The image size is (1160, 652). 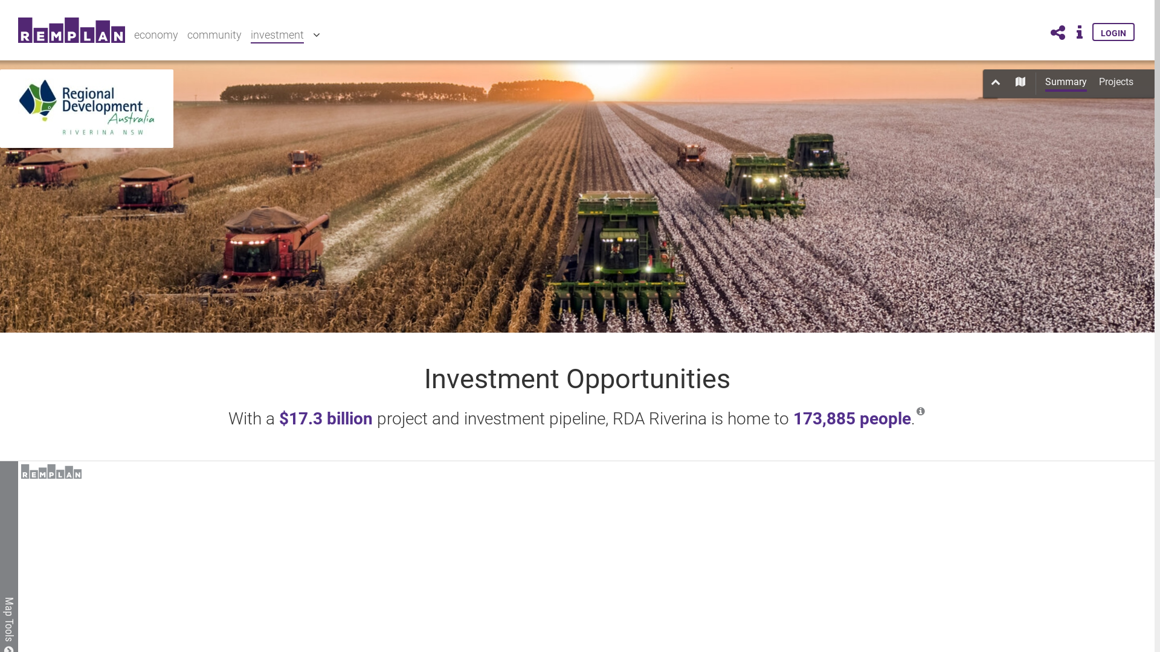 What do you see at coordinates (214, 35) in the screenshot?
I see `community` at bounding box center [214, 35].